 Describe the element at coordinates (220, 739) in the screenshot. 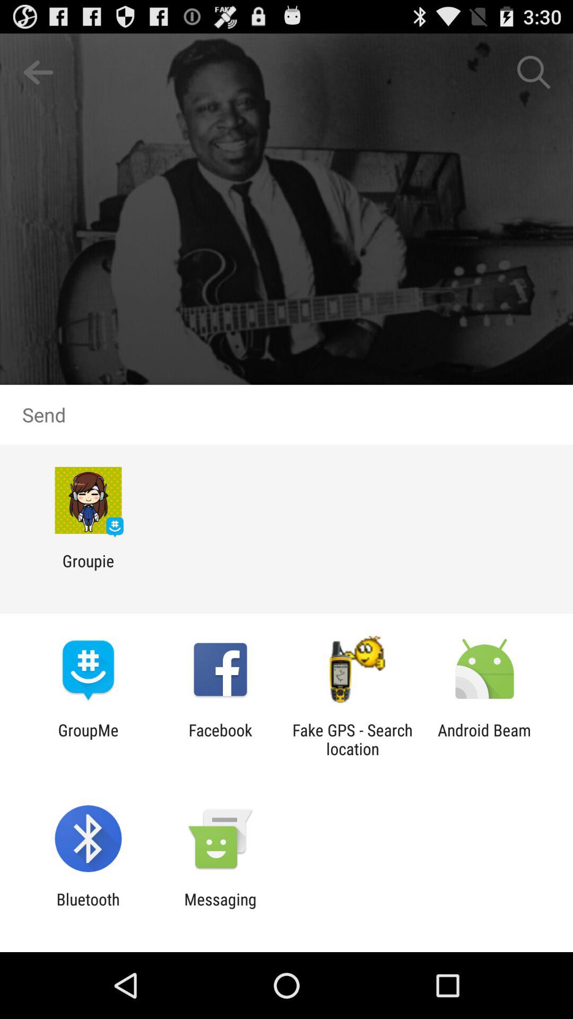

I see `choose the icon next to fake gps search icon` at that location.